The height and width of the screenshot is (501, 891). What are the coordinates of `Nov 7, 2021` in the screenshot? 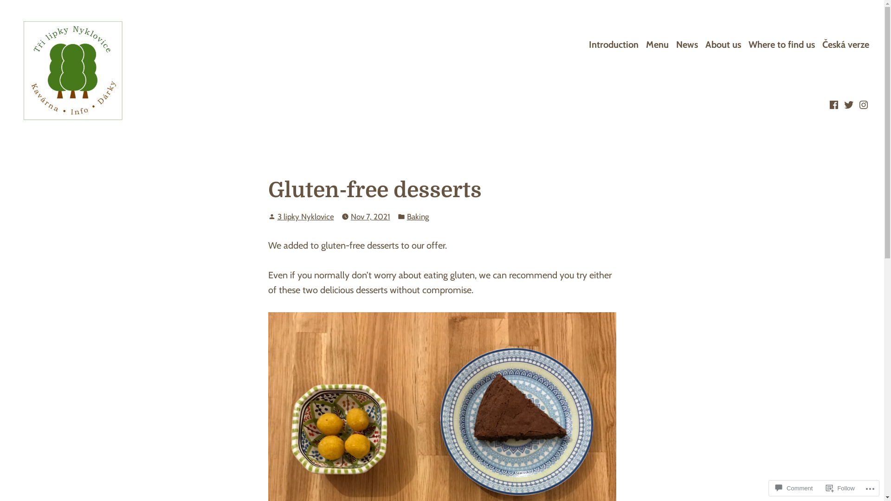 It's located at (370, 217).